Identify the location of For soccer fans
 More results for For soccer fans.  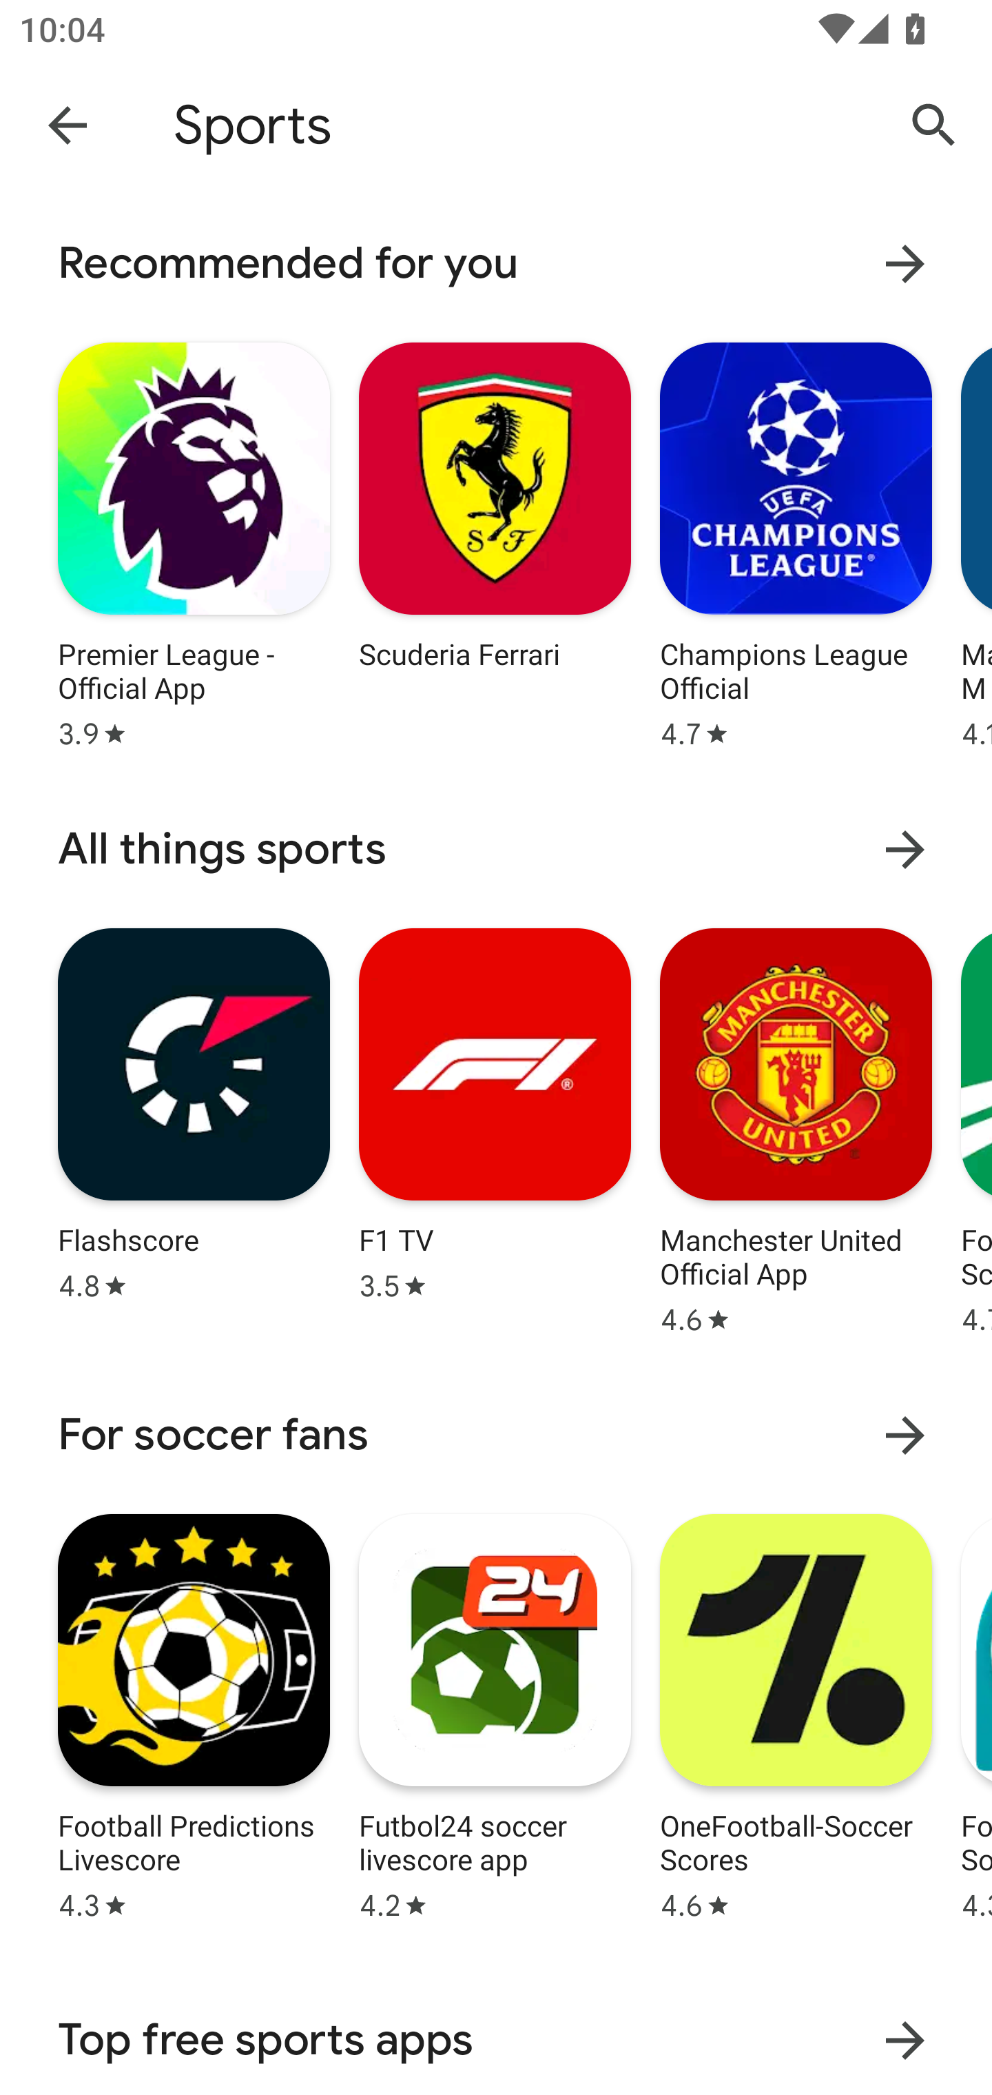
(496, 1435).